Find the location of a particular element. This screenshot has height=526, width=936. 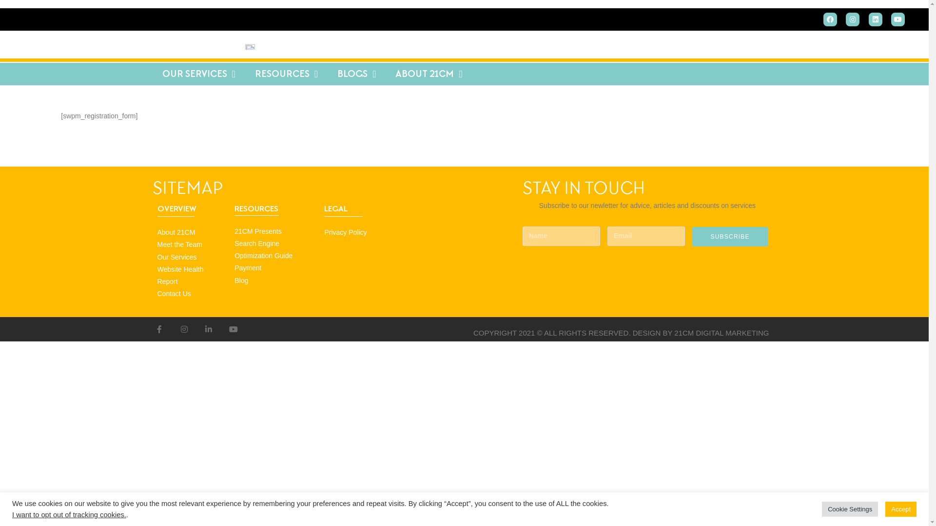

Website Health Report is located at coordinates (191, 276).